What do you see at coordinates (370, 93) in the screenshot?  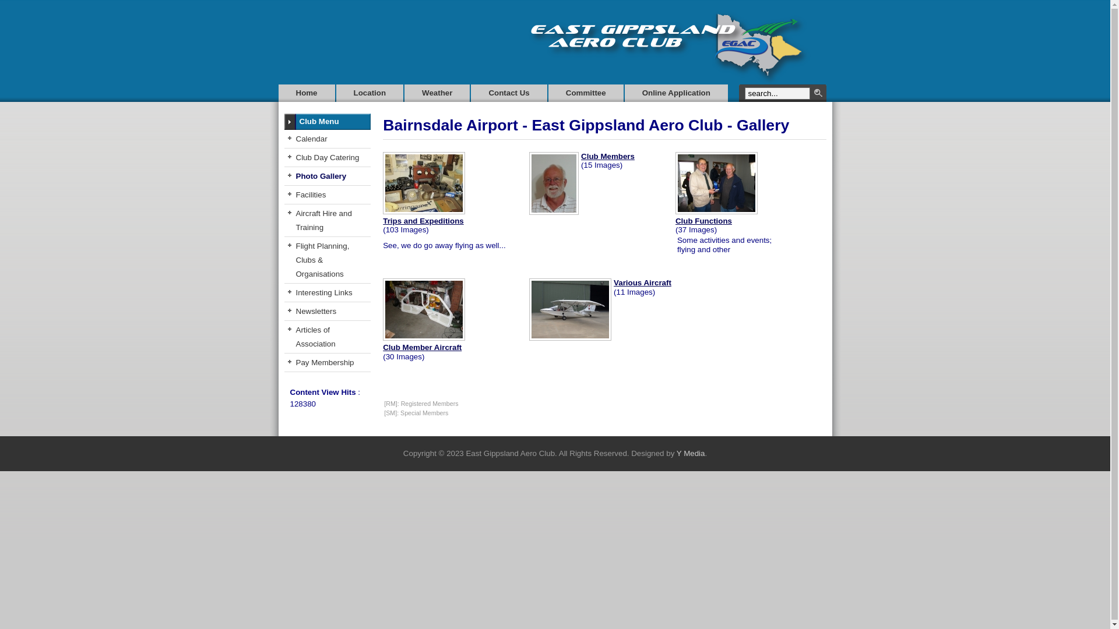 I see `Location` at bounding box center [370, 93].